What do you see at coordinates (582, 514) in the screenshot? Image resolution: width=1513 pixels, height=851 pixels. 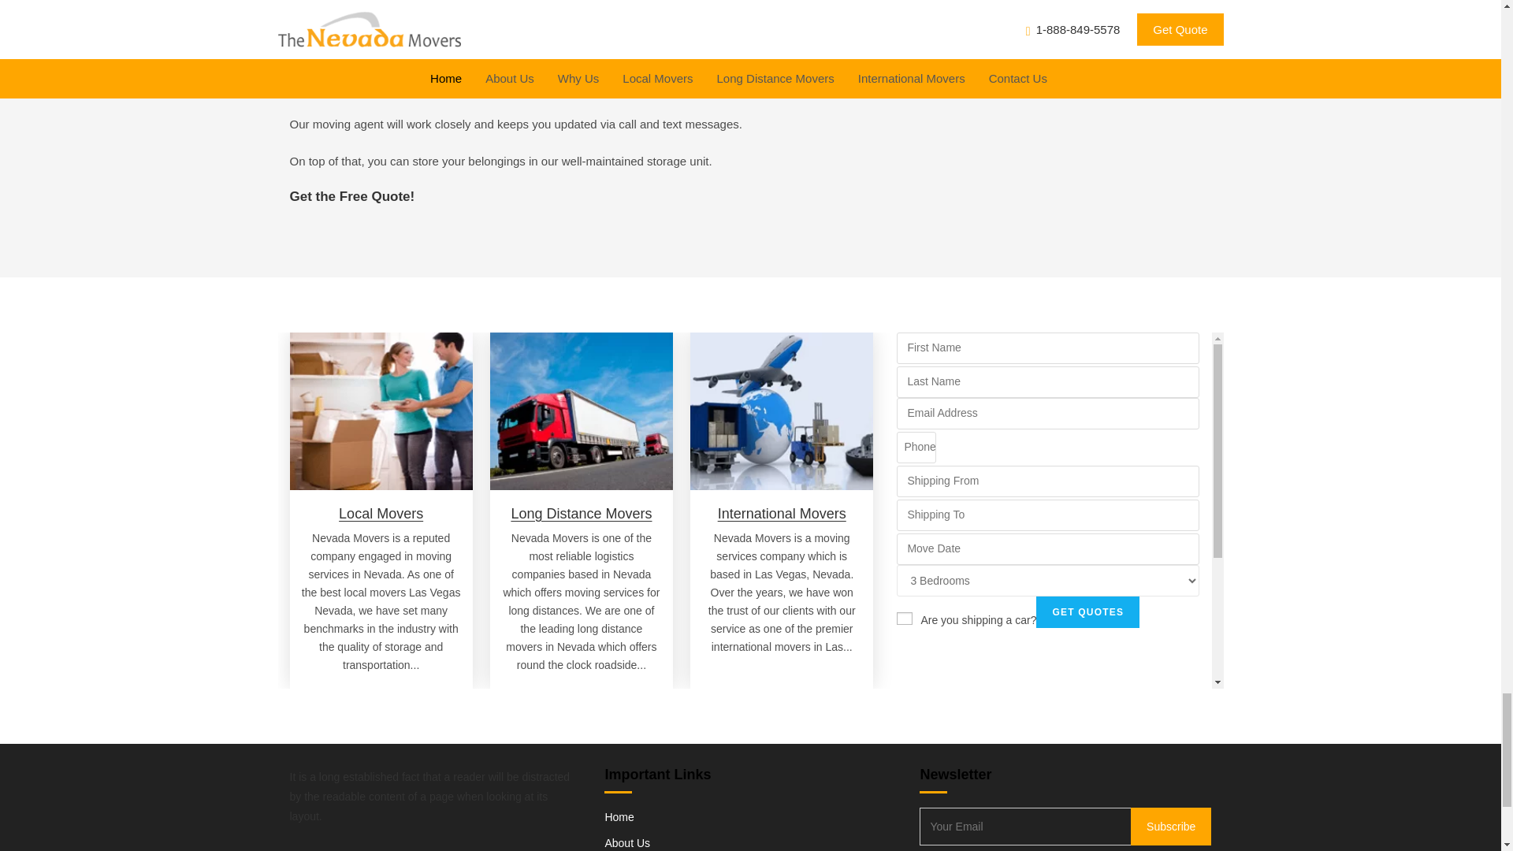 I see `Long Distance Movers` at bounding box center [582, 514].